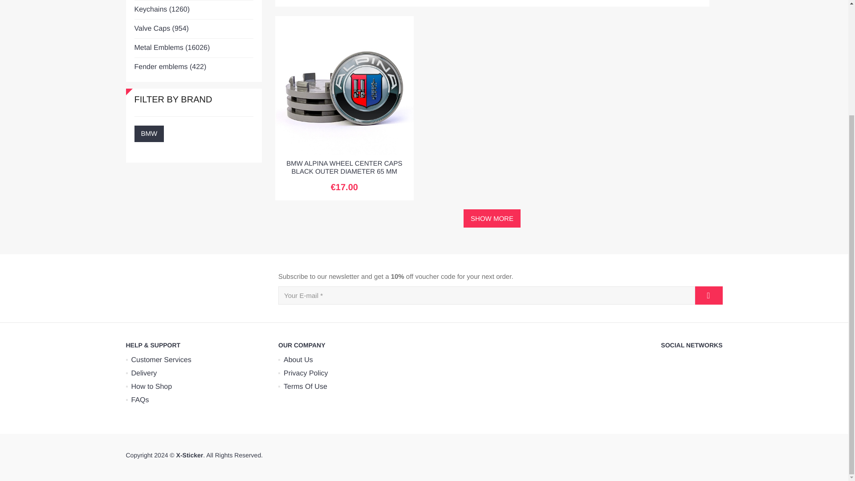 The height and width of the screenshot is (481, 855). I want to click on Keychains, so click(191, 10).